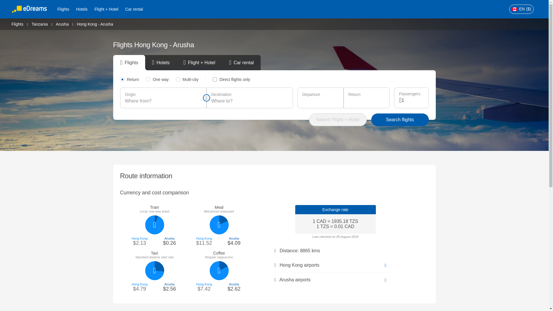 The width and height of the screenshot is (553, 311). What do you see at coordinates (400, 120) in the screenshot?
I see `Search flights` at bounding box center [400, 120].